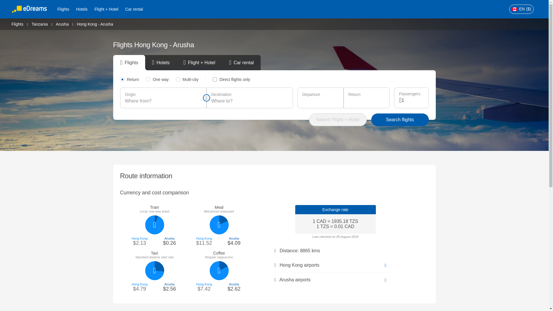 The width and height of the screenshot is (553, 311). What do you see at coordinates (400, 120) in the screenshot?
I see `Search flights` at bounding box center [400, 120].